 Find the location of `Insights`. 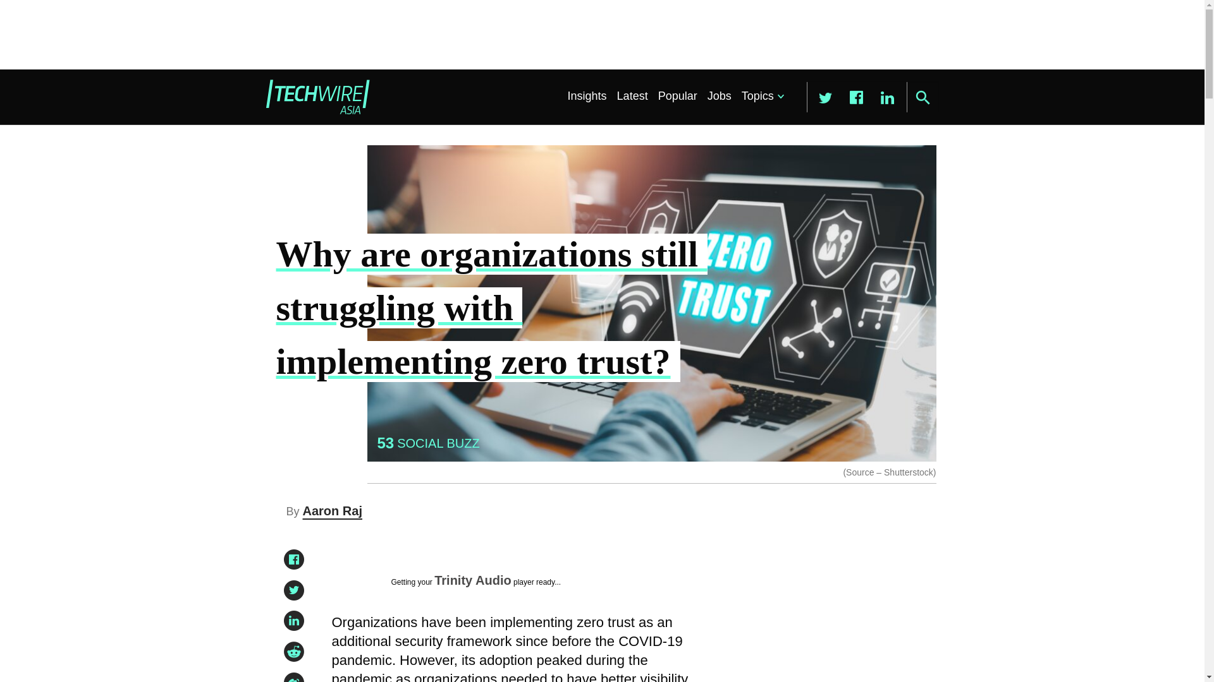

Insights is located at coordinates (587, 96).